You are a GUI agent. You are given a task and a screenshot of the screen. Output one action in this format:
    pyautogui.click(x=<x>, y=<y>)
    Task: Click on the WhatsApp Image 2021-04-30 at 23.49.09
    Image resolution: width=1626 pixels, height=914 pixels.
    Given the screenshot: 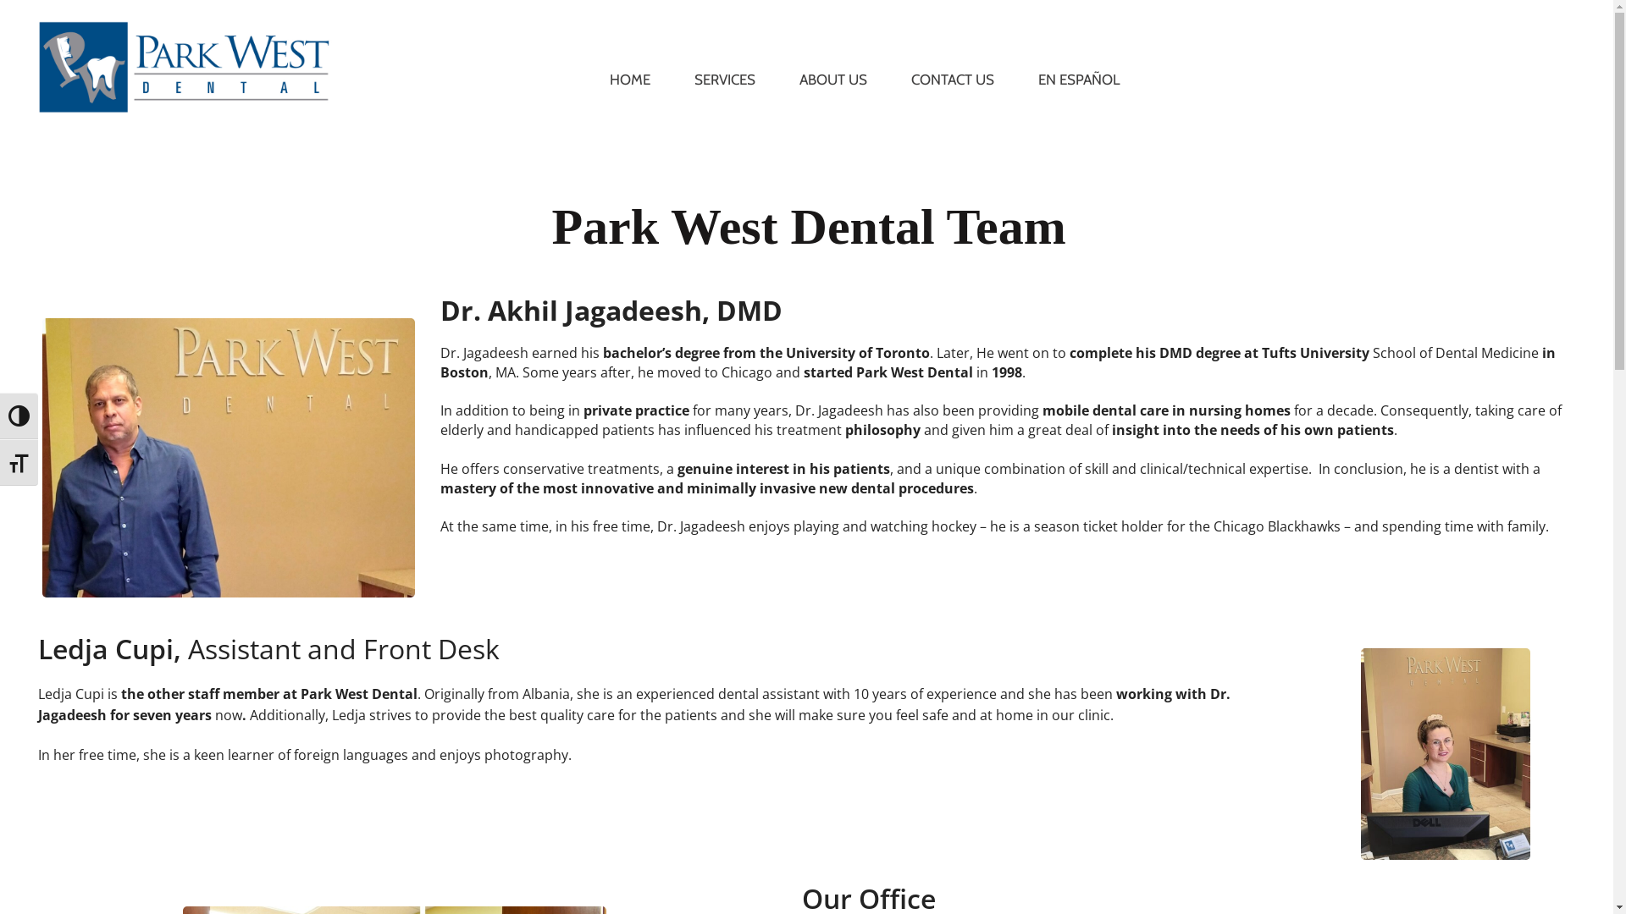 What is the action you would take?
    pyautogui.click(x=1446, y=754)
    